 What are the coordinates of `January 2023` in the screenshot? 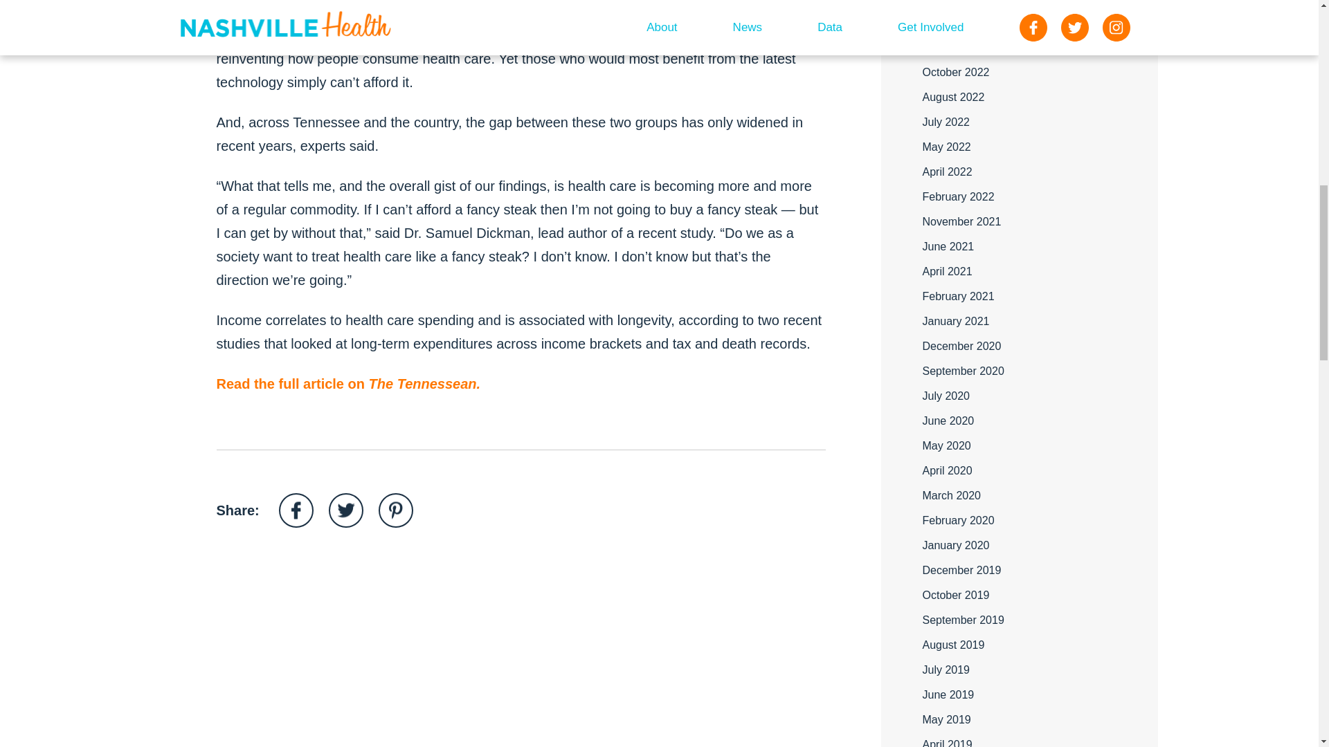 It's located at (955, 22).